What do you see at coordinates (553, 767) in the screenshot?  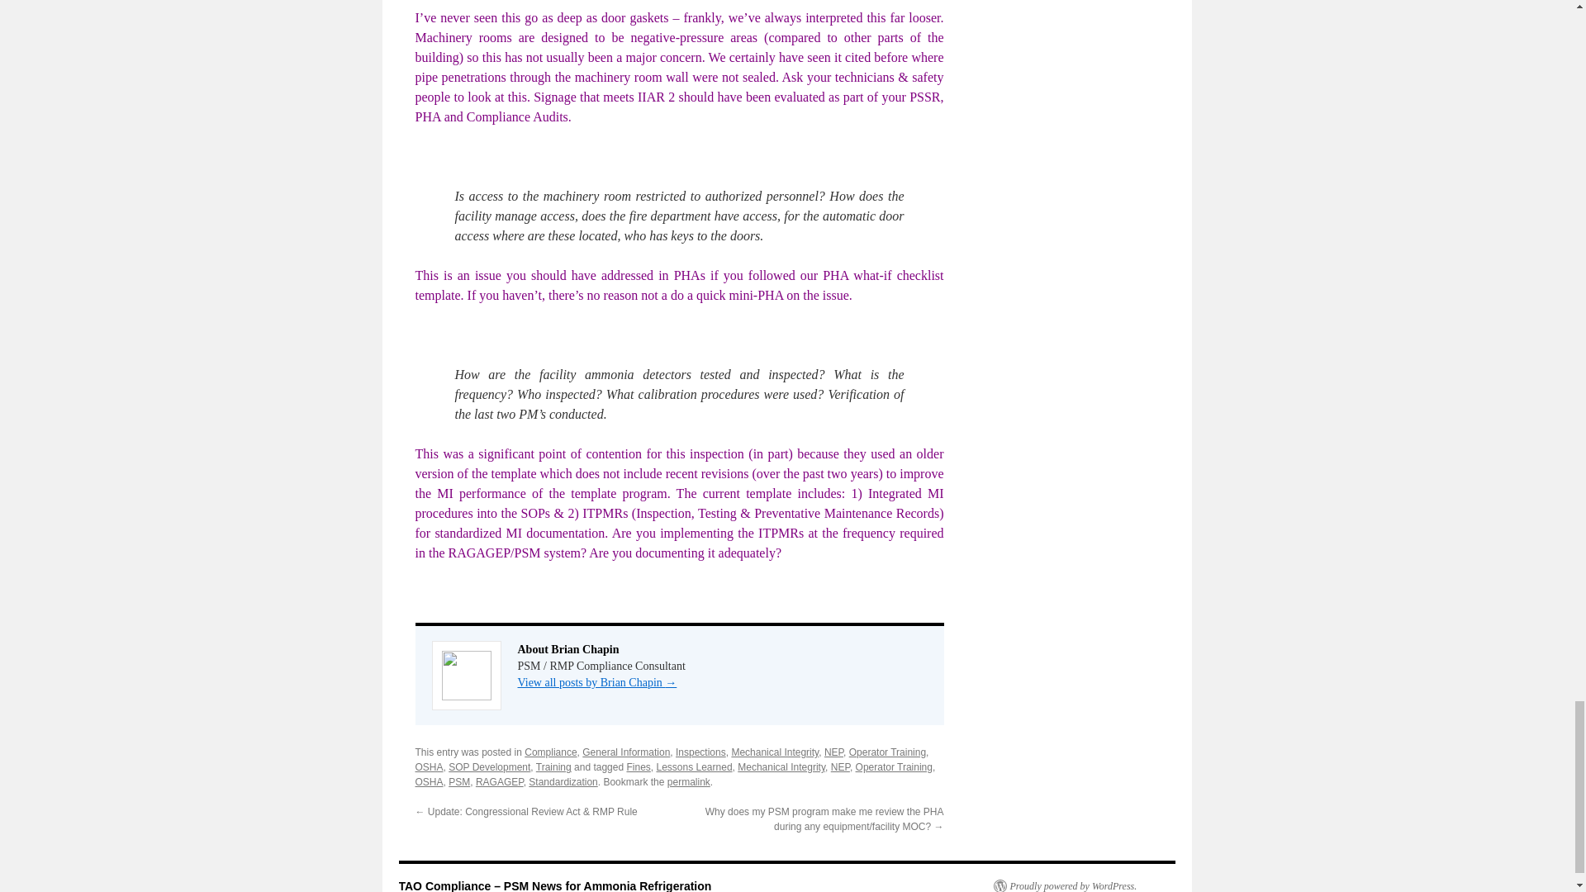 I see `Training` at bounding box center [553, 767].